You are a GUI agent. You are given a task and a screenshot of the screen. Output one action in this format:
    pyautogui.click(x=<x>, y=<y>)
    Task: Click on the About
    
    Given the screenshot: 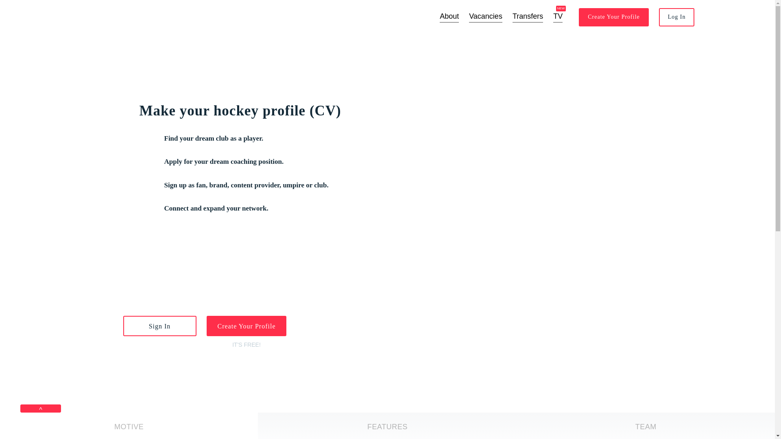 What is the action you would take?
    pyautogui.click(x=449, y=16)
    